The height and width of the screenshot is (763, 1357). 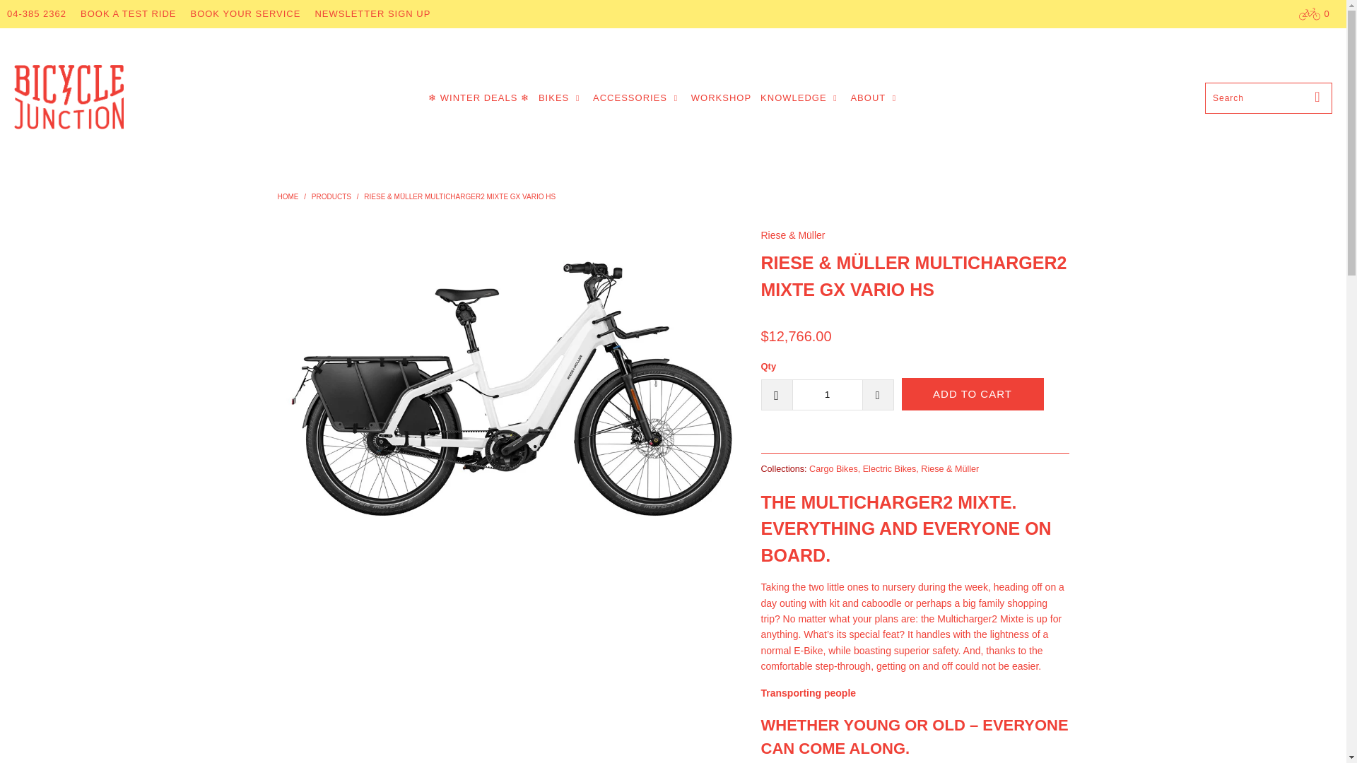 I want to click on Bicycle Junction, so click(x=287, y=196).